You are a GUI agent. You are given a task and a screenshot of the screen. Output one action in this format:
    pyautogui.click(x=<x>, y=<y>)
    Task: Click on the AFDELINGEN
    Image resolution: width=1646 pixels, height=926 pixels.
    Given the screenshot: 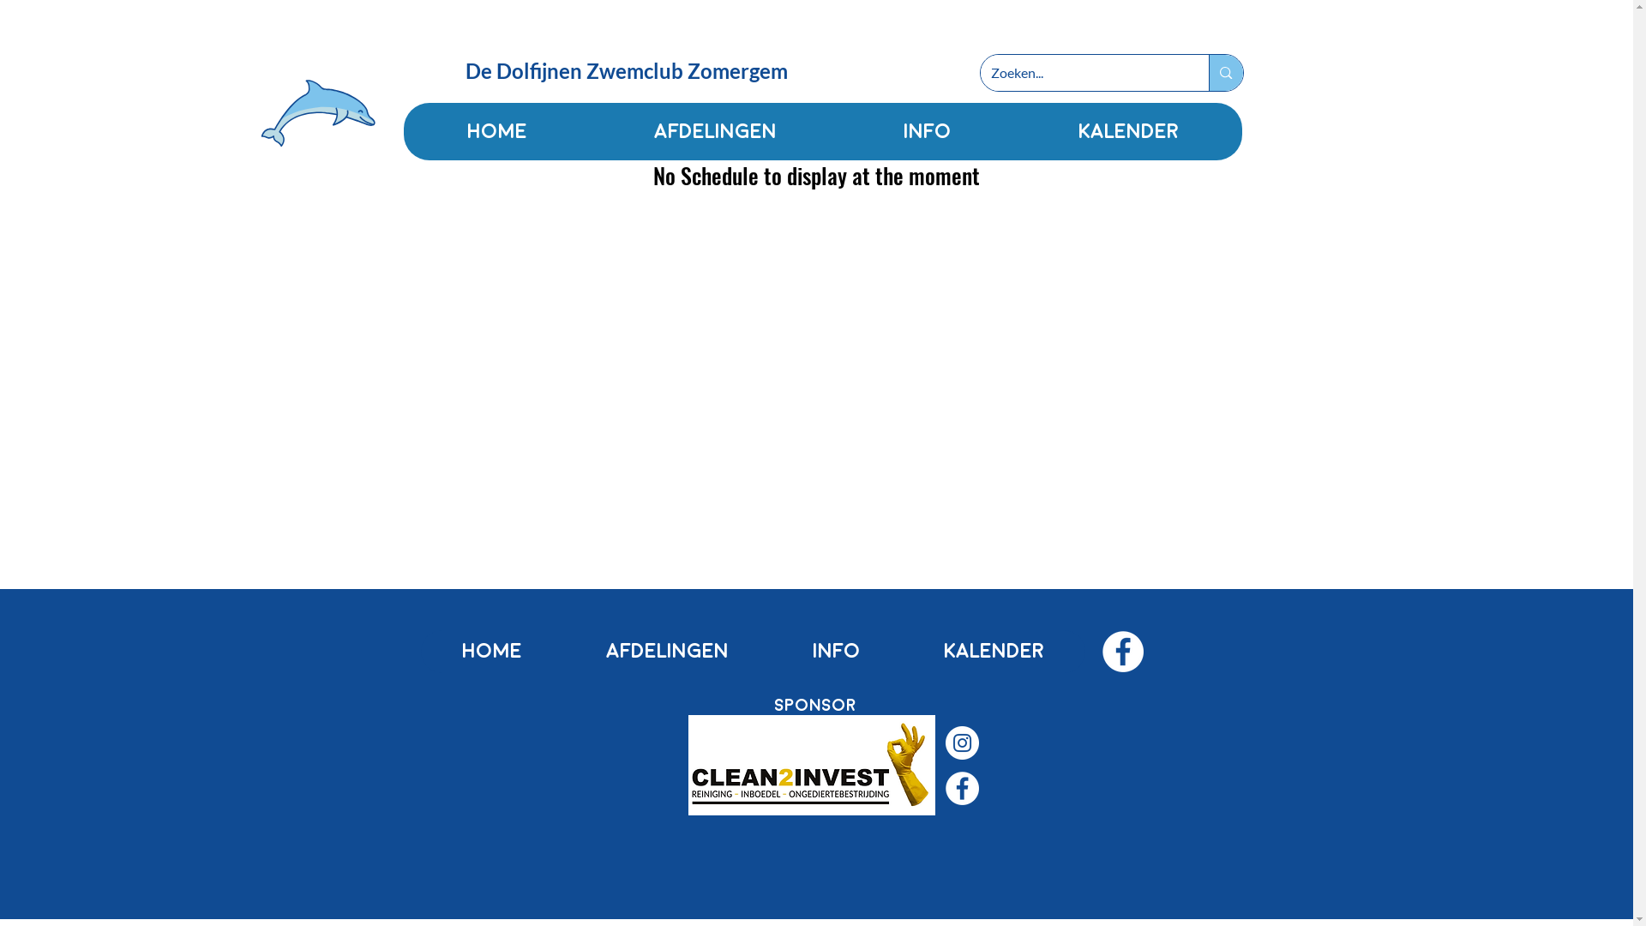 What is the action you would take?
    pyautogui.click(x=667, y=652)
    